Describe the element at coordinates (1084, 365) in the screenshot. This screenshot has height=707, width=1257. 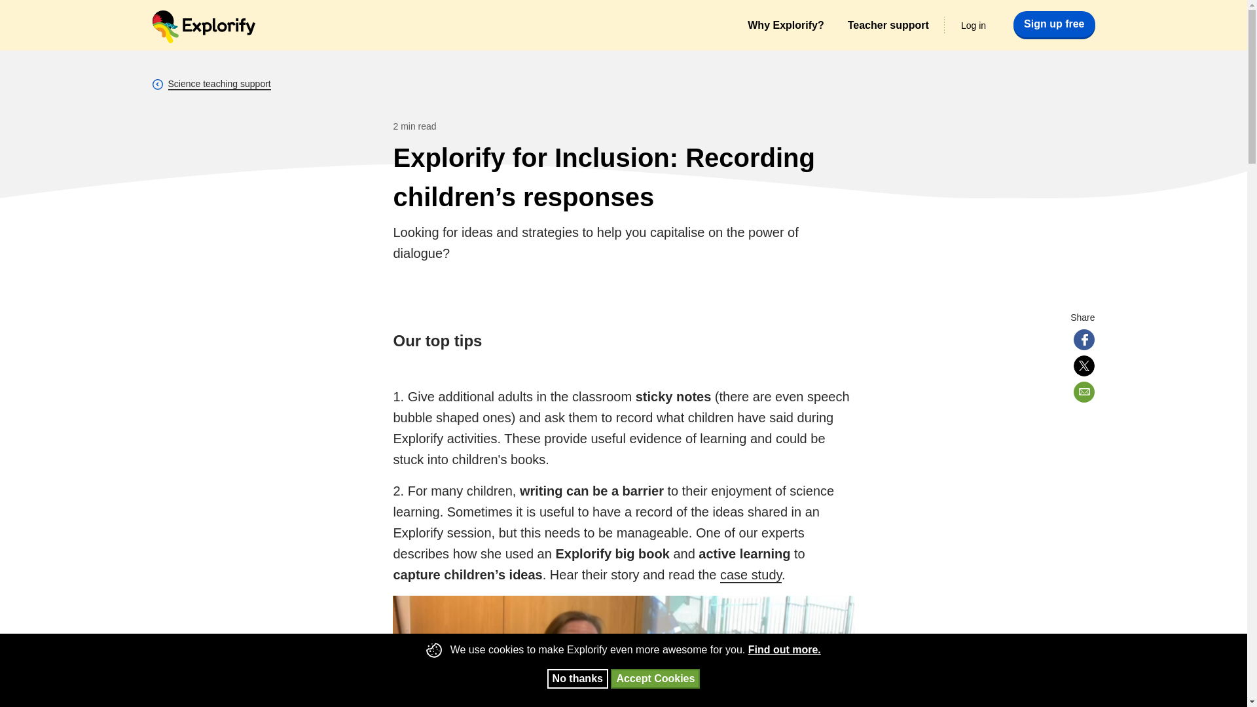
I see `Share on Twitter` at that location.